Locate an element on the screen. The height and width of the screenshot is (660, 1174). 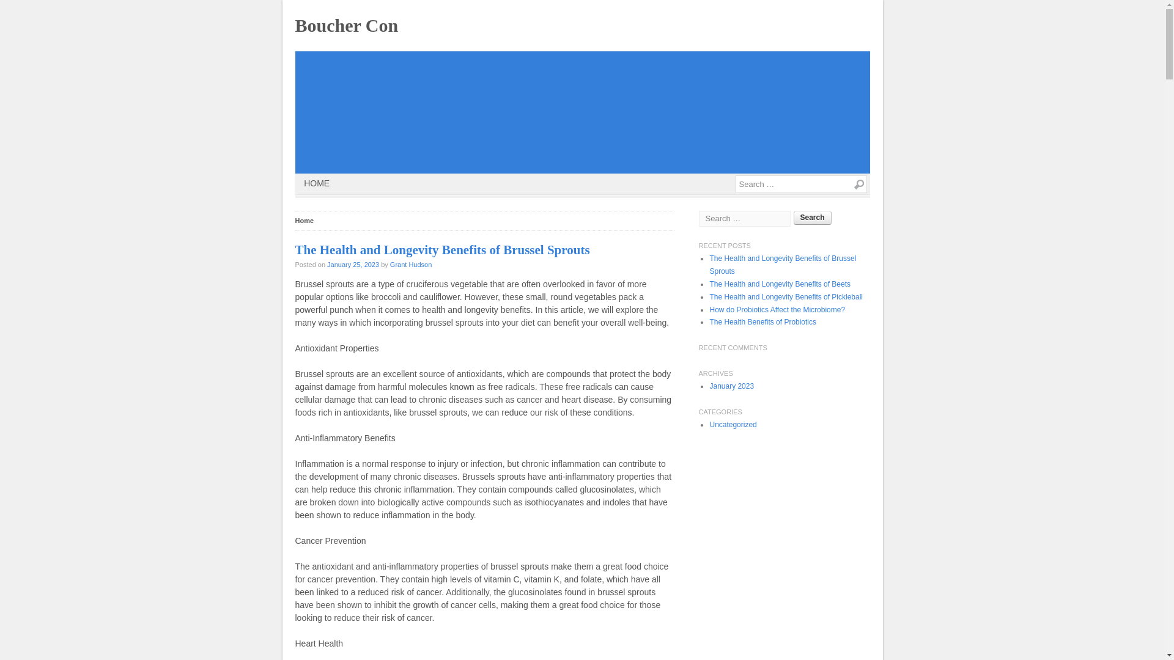
The Health and Longevity Benefits of Brussel Sprouts is located at coordinates (782, 265).